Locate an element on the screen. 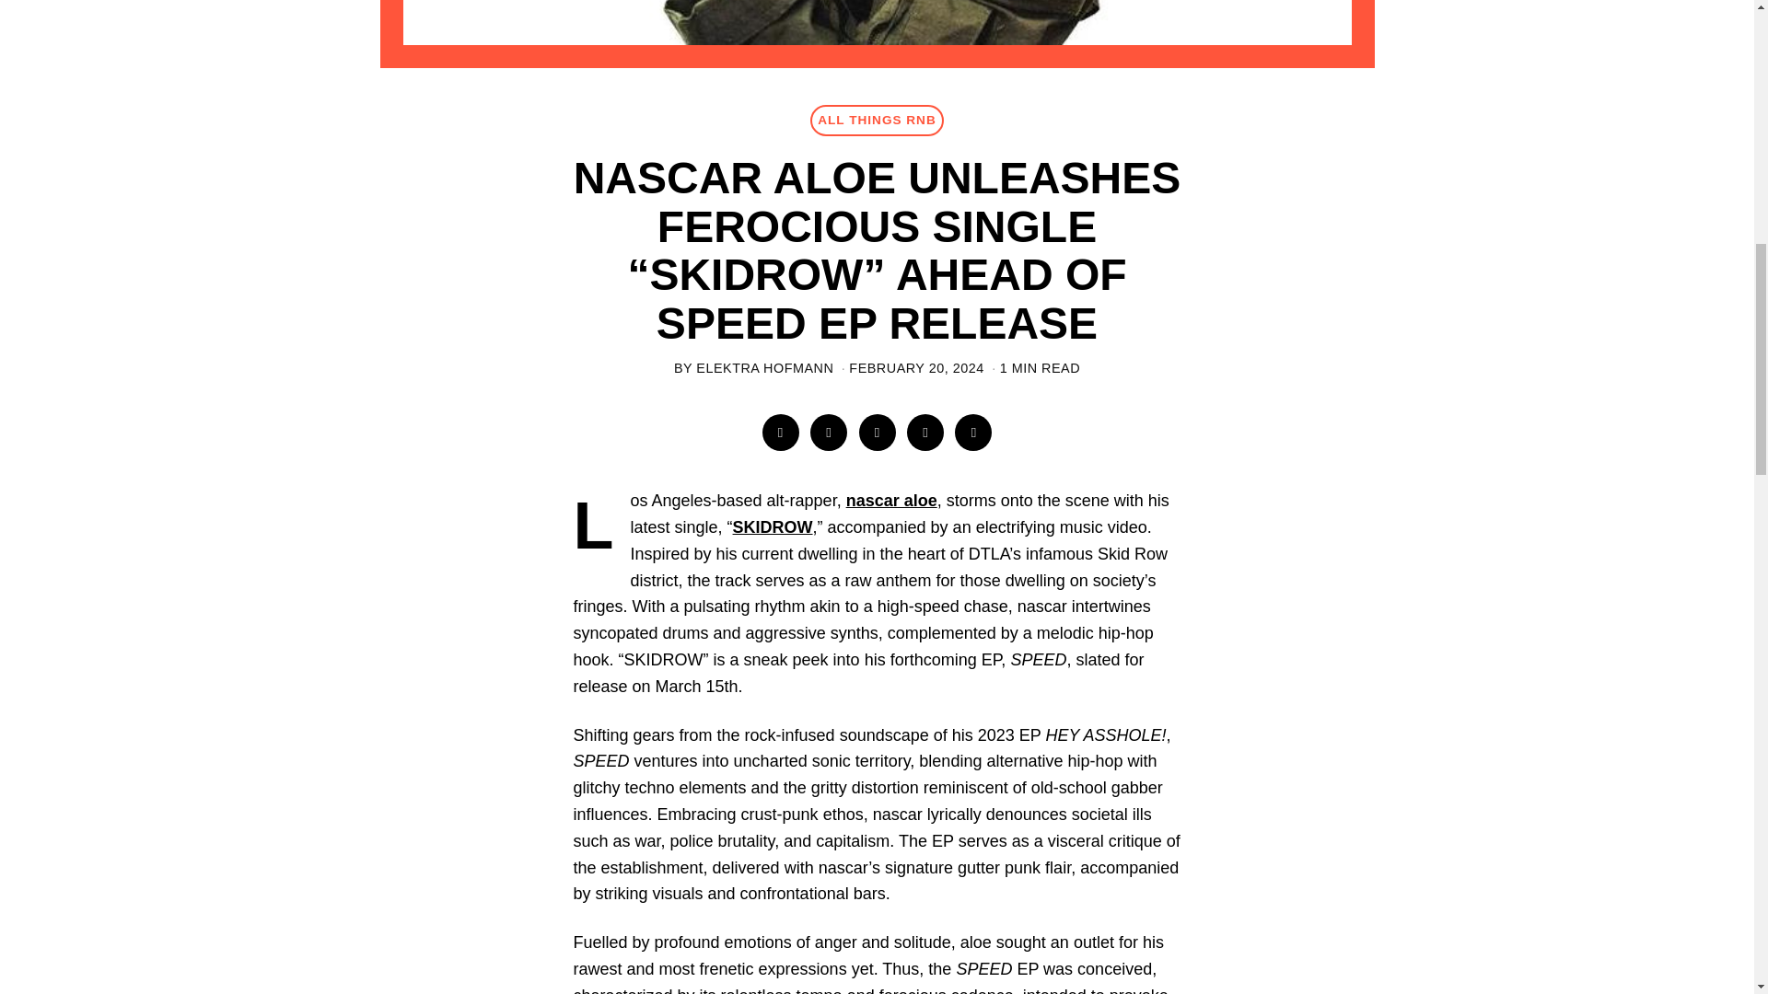  SKIDROW is located at coordinates (773, 526).